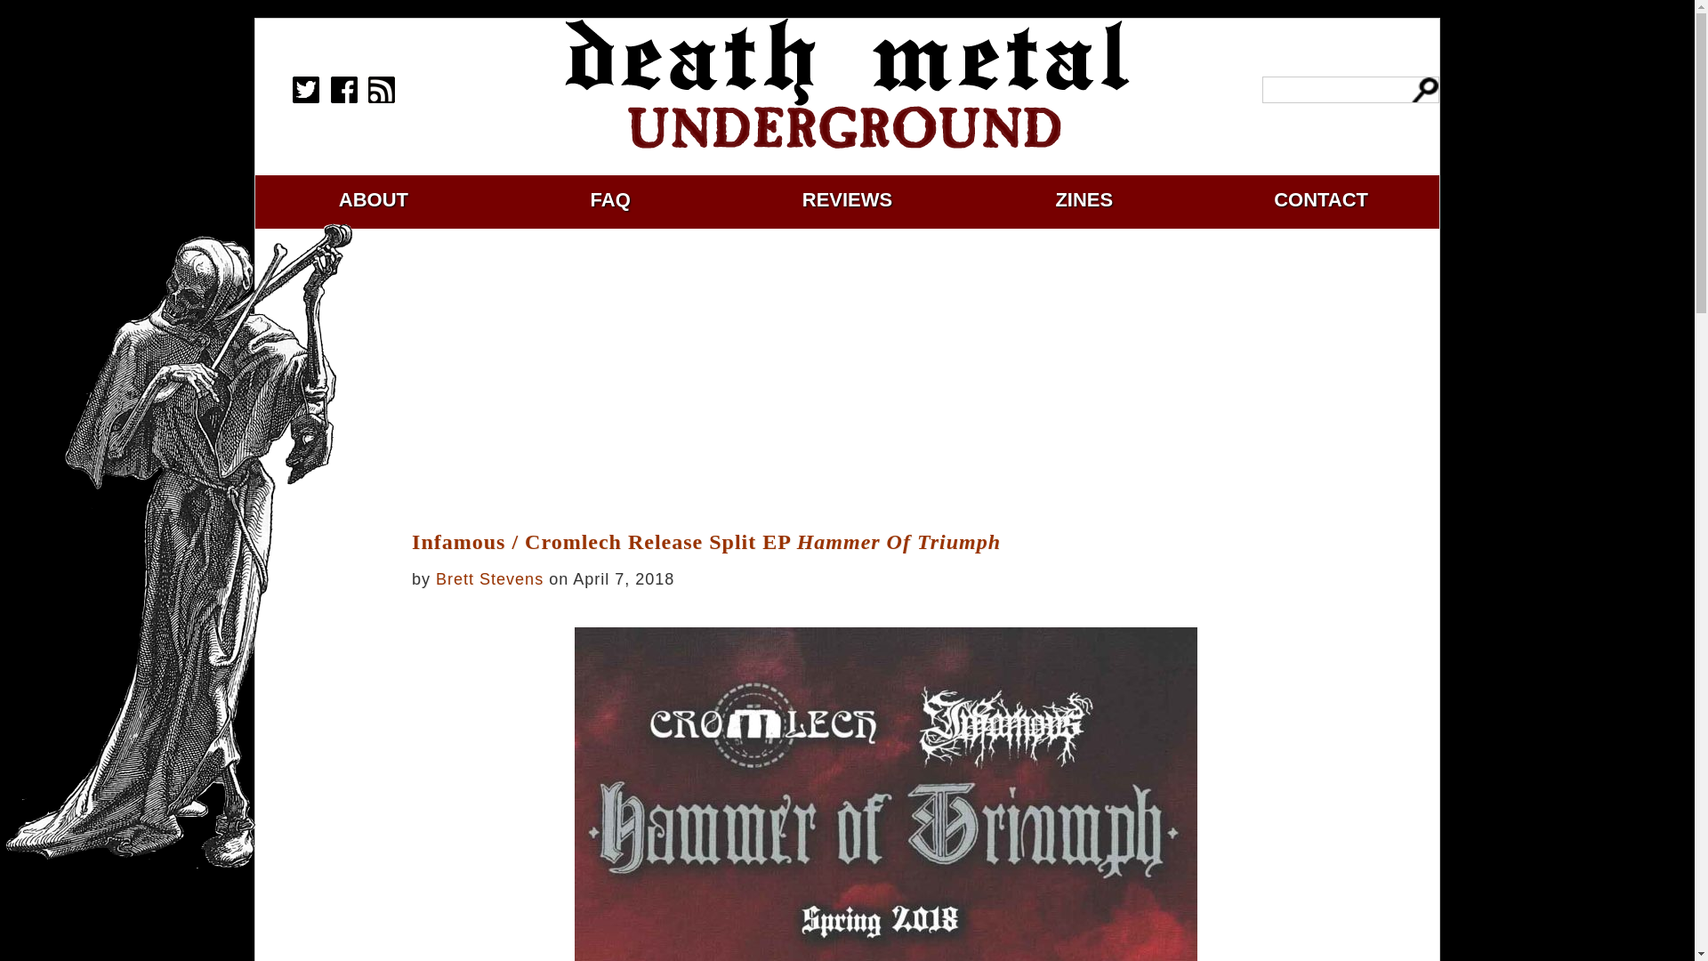 The image size is (1708, 961). I want to click on ABOUT, so click(373, 199).